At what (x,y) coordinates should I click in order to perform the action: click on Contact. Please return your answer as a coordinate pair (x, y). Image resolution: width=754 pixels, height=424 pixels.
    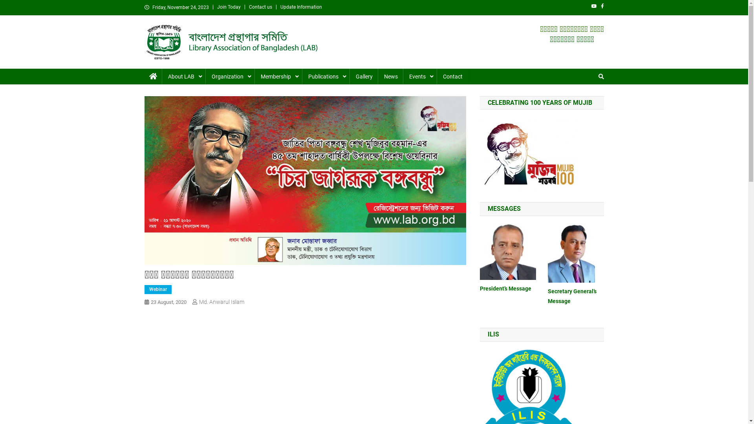
    Looking at the image, I should click on (453, 77).